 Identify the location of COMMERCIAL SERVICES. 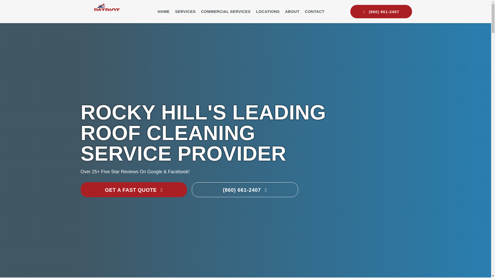
(226, 11).